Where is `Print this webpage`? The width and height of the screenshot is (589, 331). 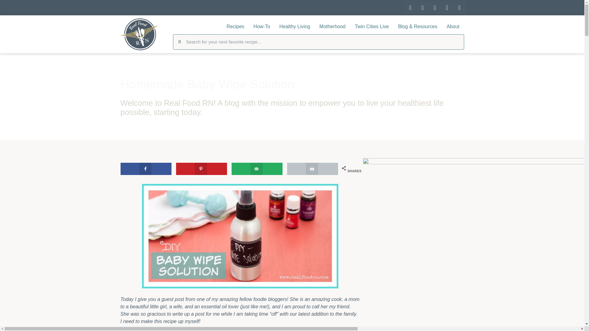
Print this webpage is located at coordinates (313, 169).